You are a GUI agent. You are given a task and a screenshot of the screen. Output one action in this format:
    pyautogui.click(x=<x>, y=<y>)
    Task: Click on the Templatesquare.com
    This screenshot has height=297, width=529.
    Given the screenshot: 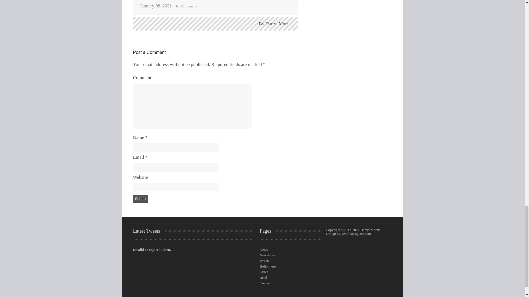 What is the action you would take?
    pyautogui.click(x=356, y=234)
    